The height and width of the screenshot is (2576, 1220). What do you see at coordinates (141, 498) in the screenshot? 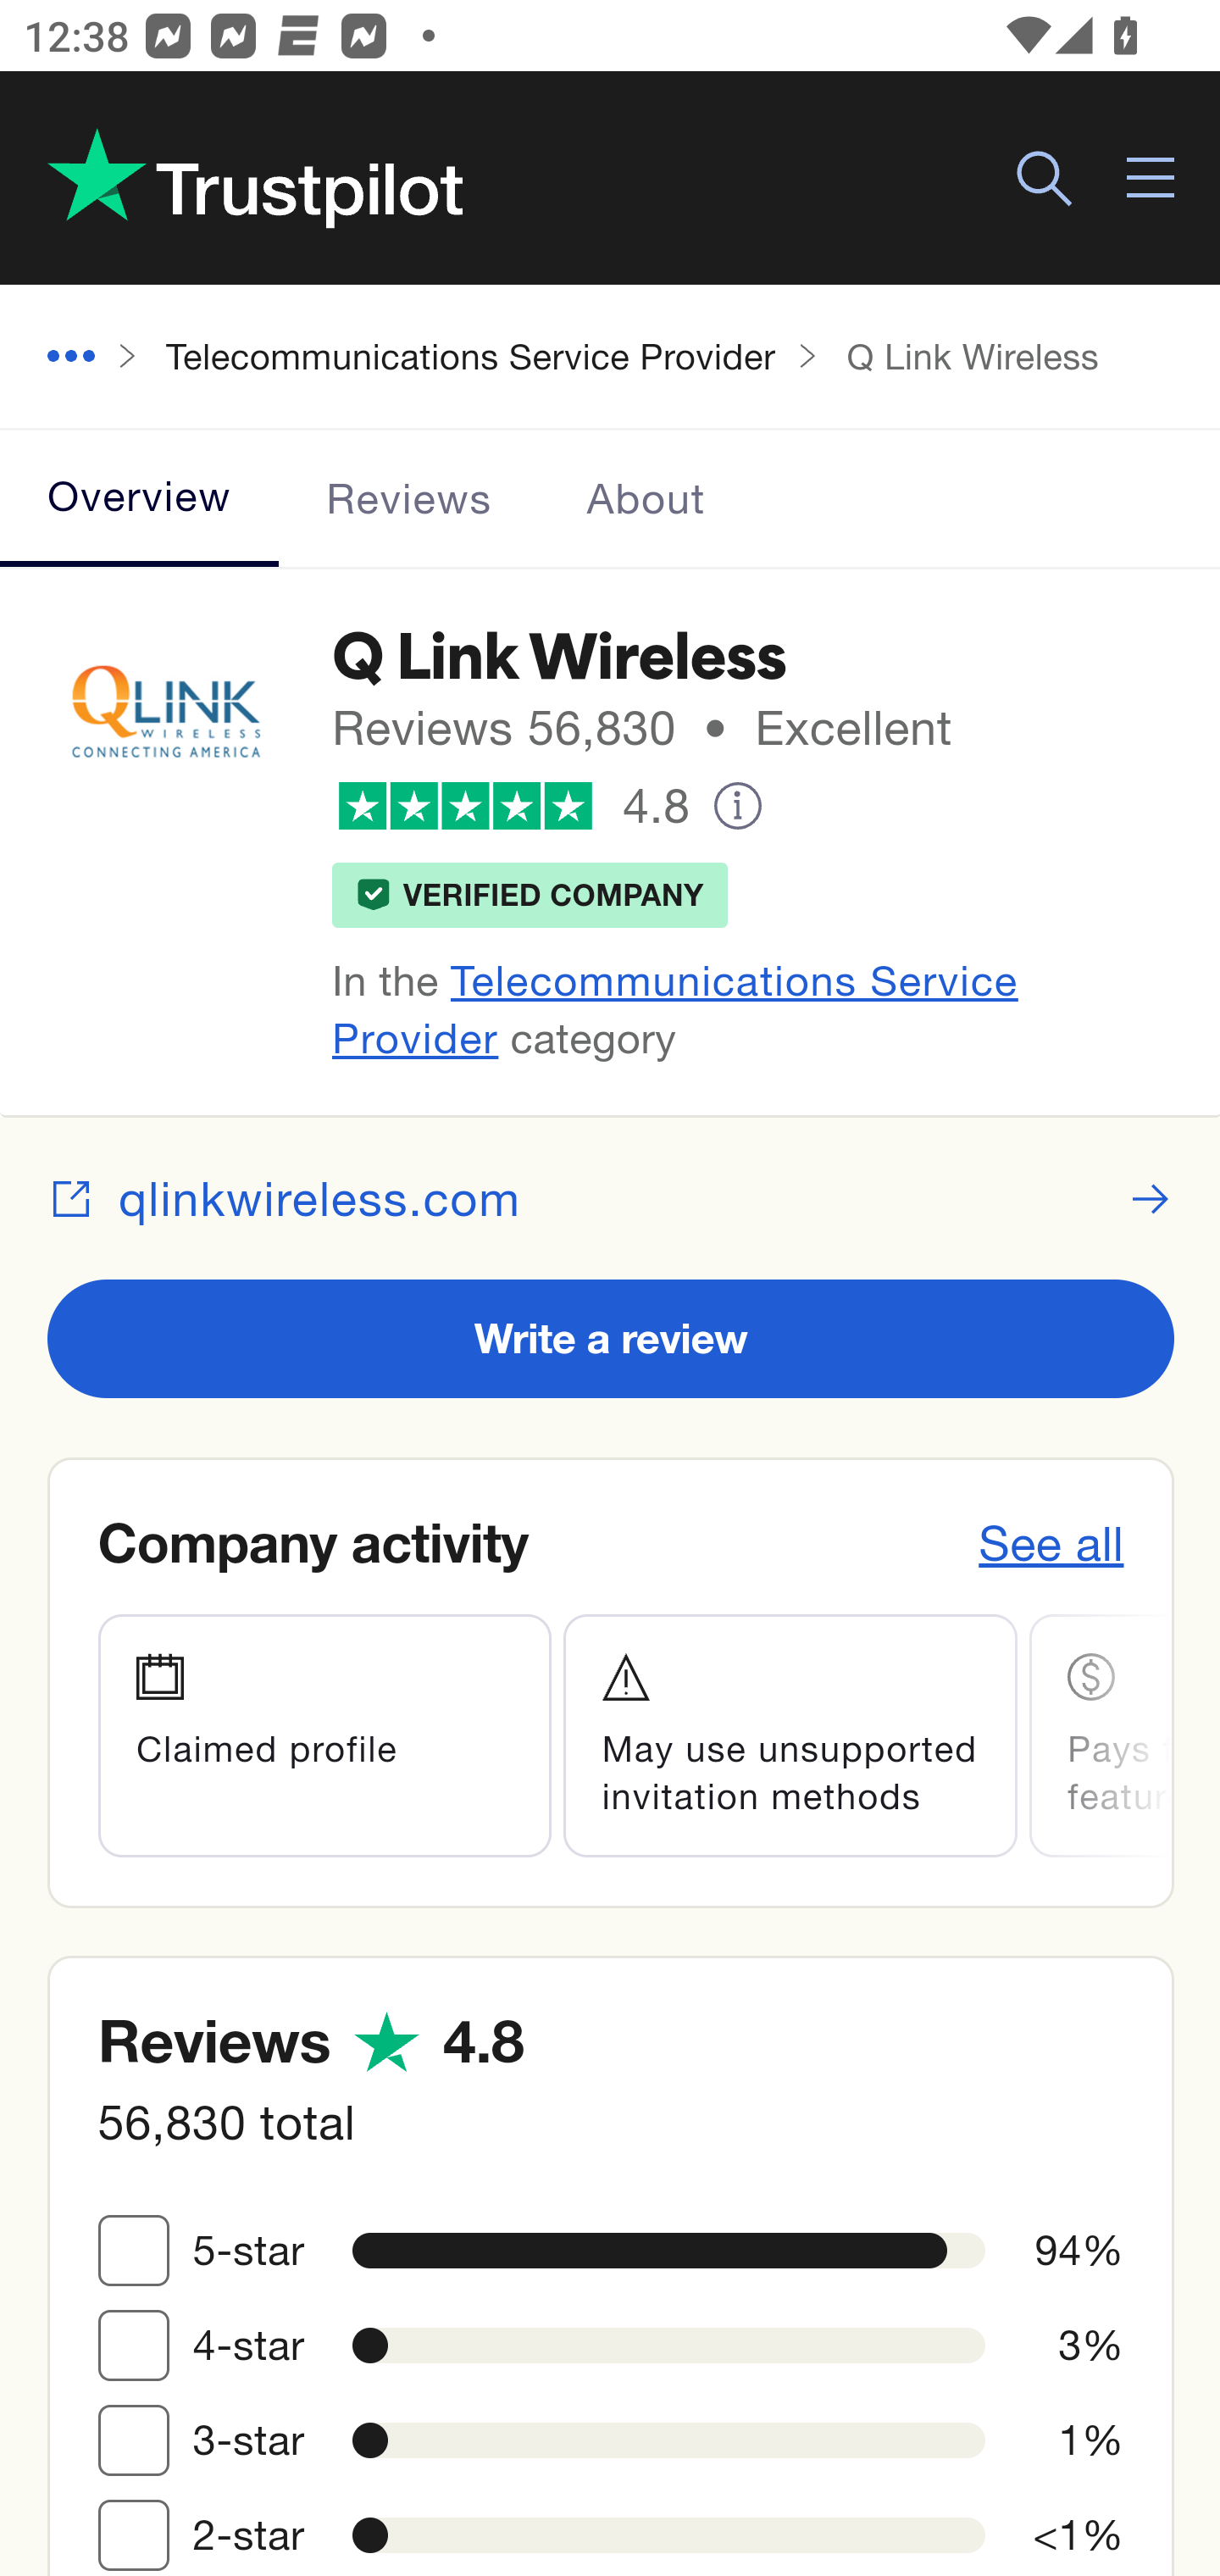
I see `Overview` at bounding box center [141, 498].